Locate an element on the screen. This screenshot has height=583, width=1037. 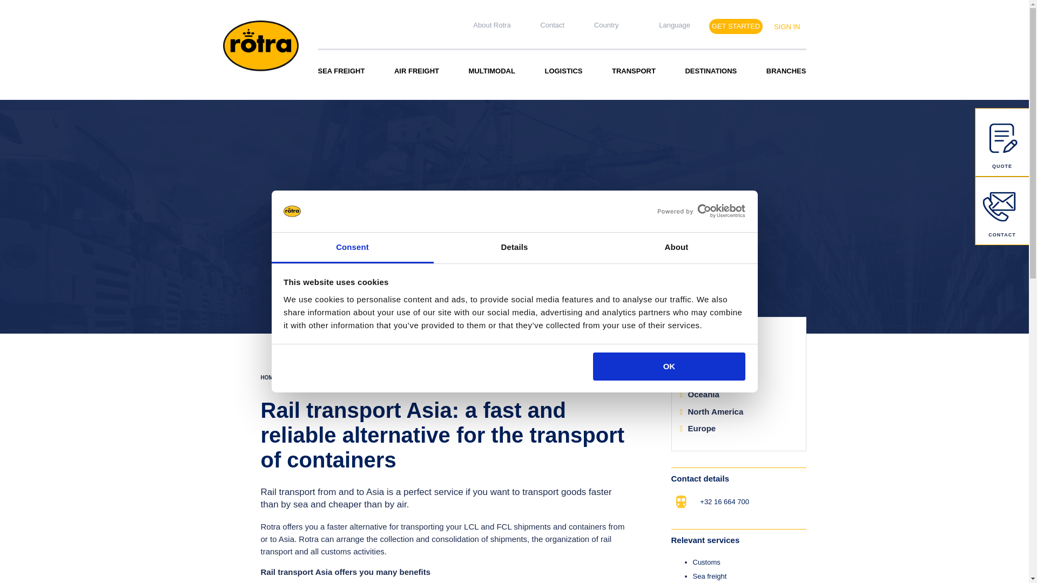
Details is located at coordinates (514, 248).